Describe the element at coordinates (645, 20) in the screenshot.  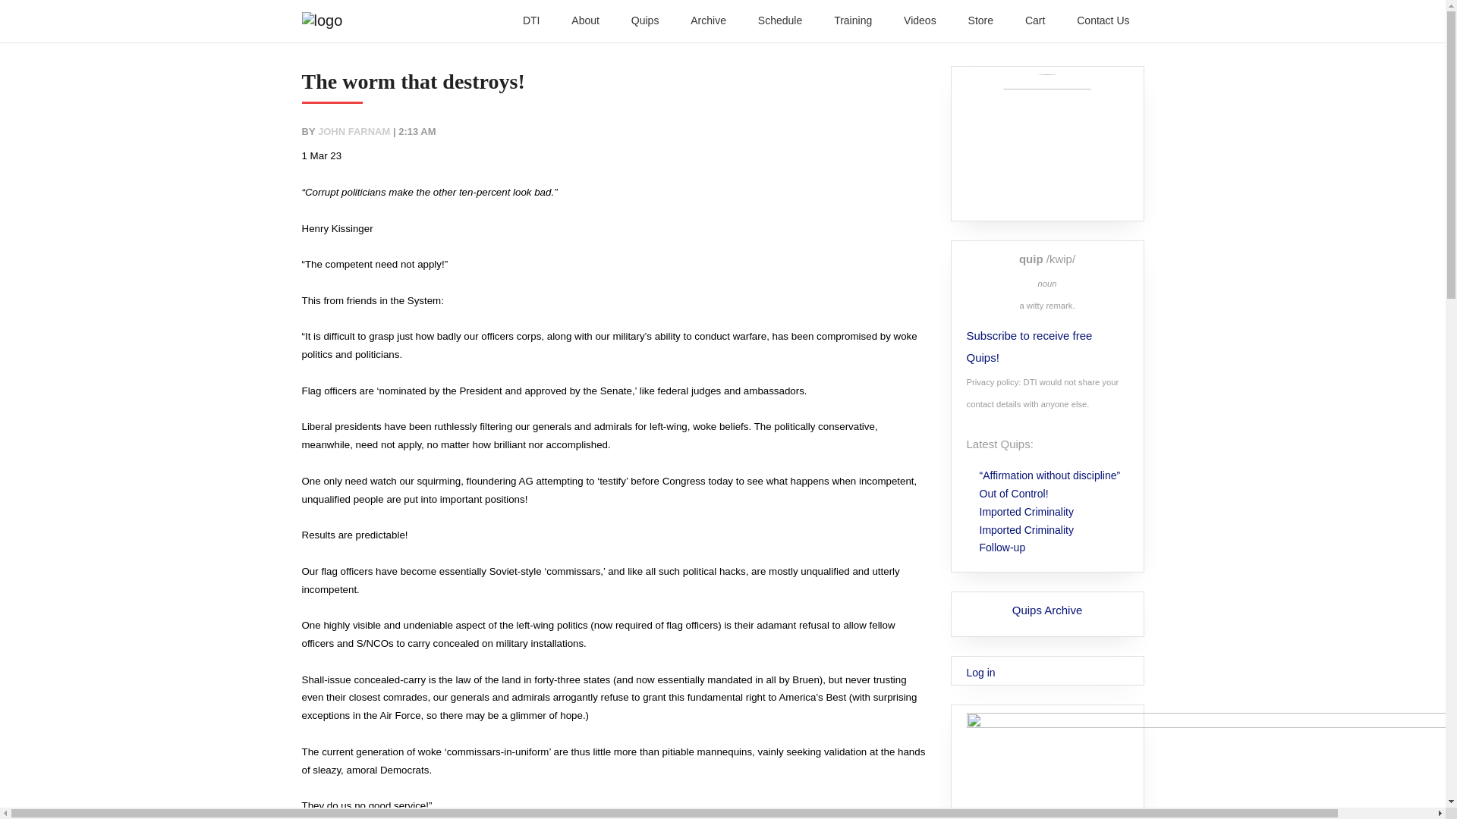
I see `Quips` at that location.